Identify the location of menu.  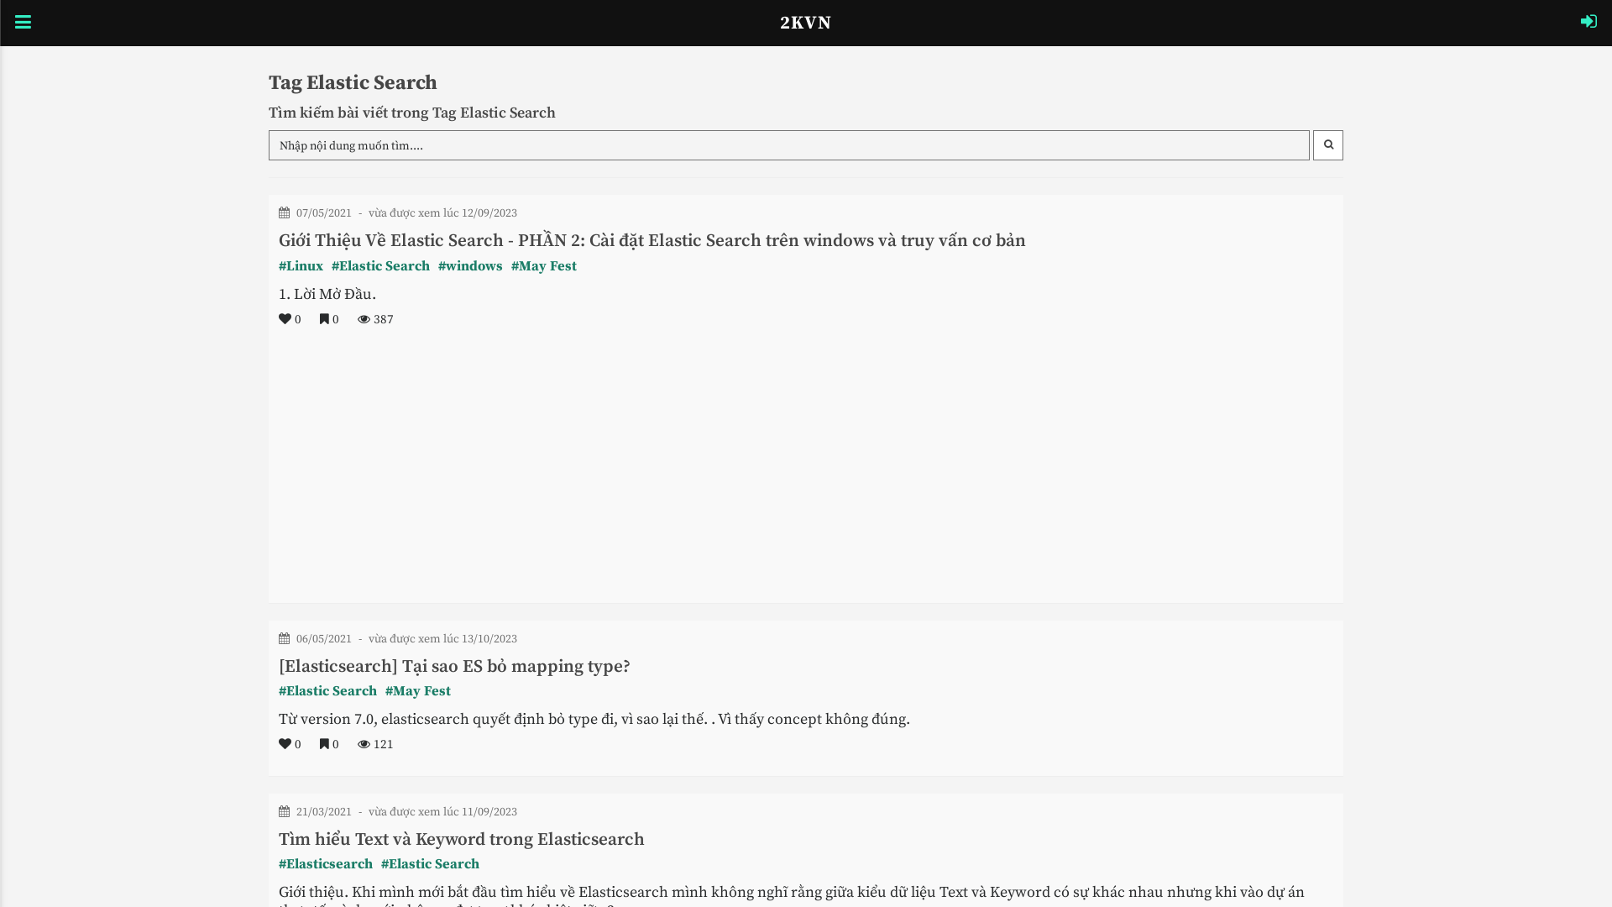
(24, 24).